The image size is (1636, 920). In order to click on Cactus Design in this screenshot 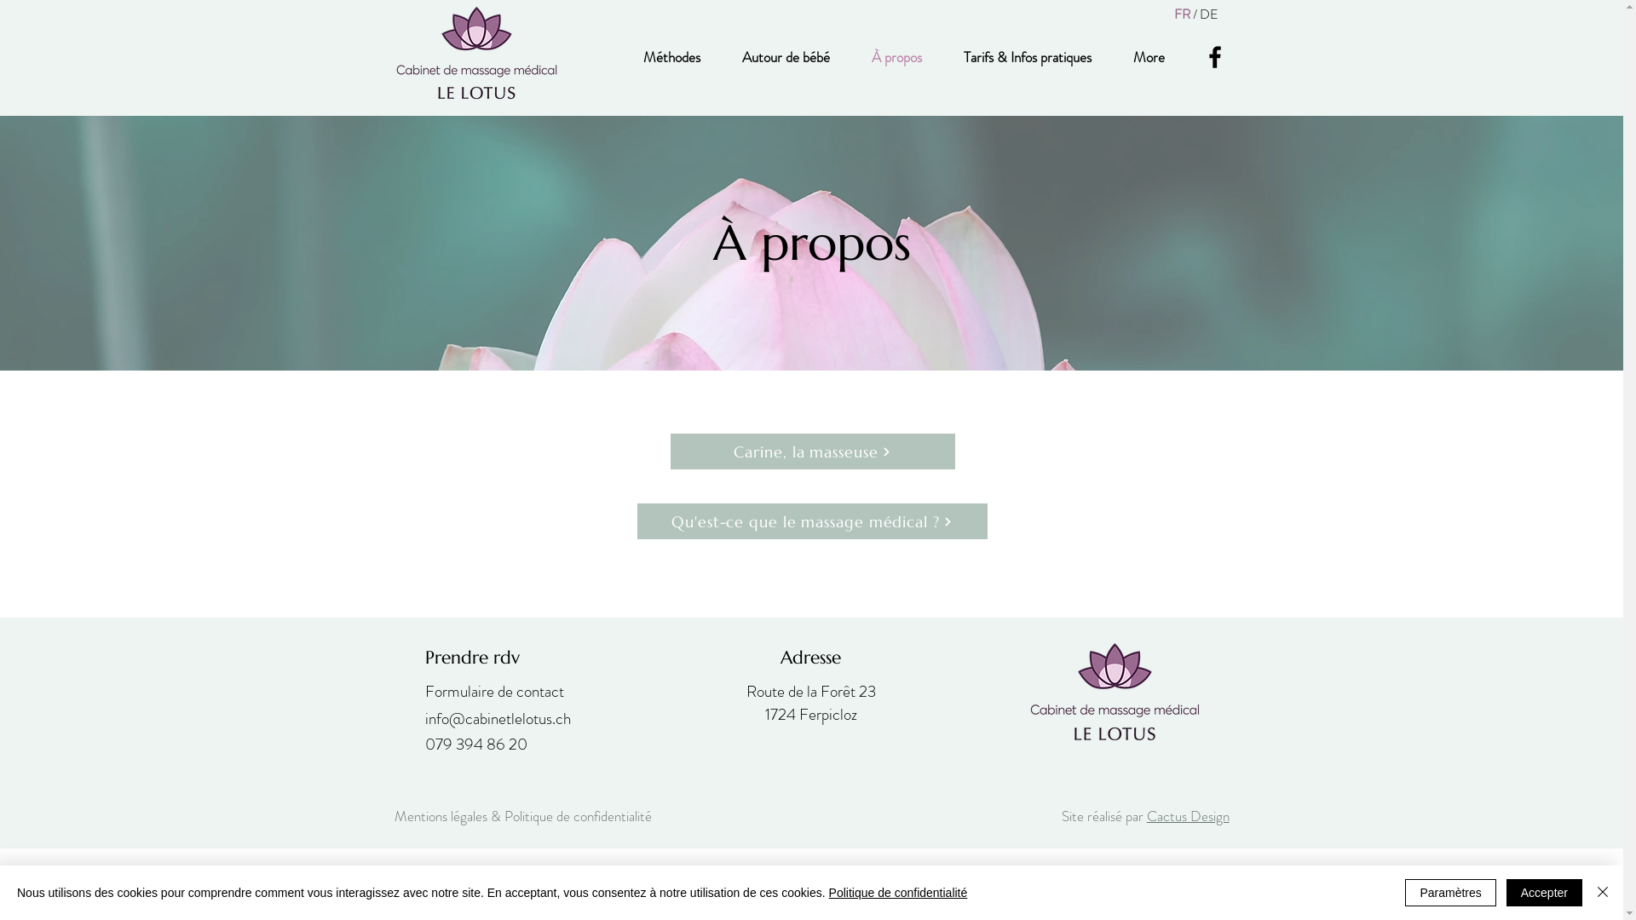, I will do `click(1188, 816)`.